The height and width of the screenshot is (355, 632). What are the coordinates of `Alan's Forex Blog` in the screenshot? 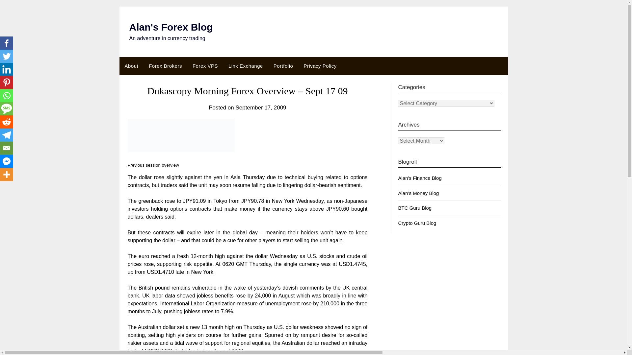 It's located at (171, 27).